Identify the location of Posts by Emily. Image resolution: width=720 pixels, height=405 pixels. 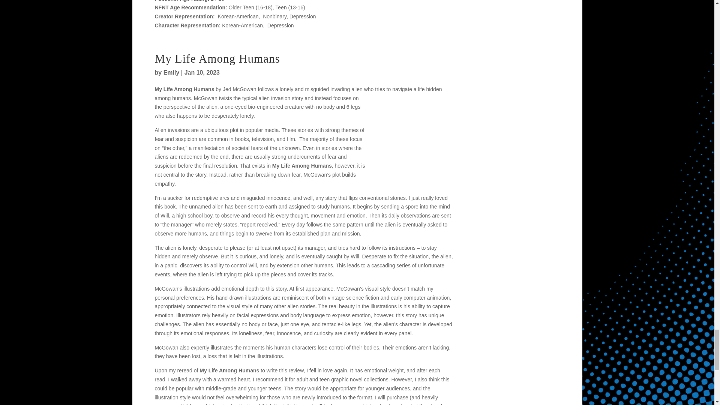
(171, 72).